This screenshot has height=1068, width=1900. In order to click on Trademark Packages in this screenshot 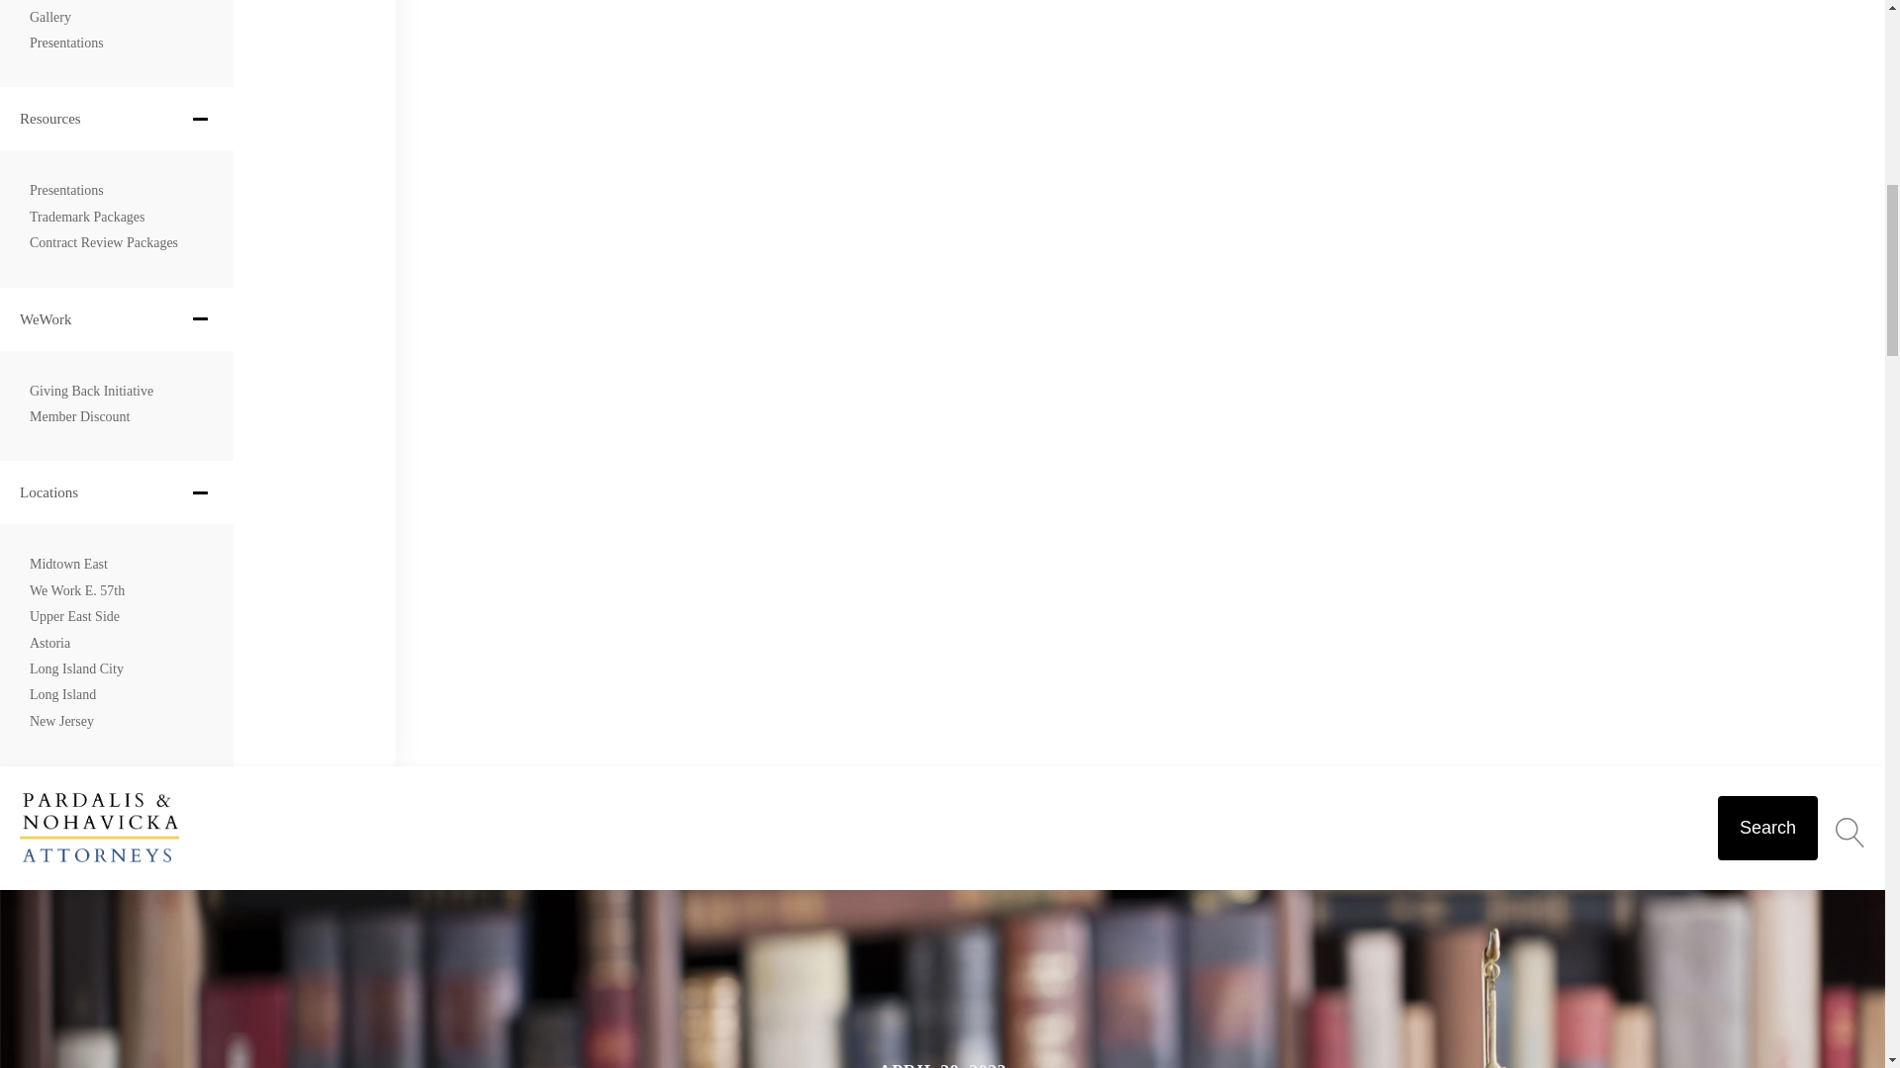, I will do `click(87, 218)`.